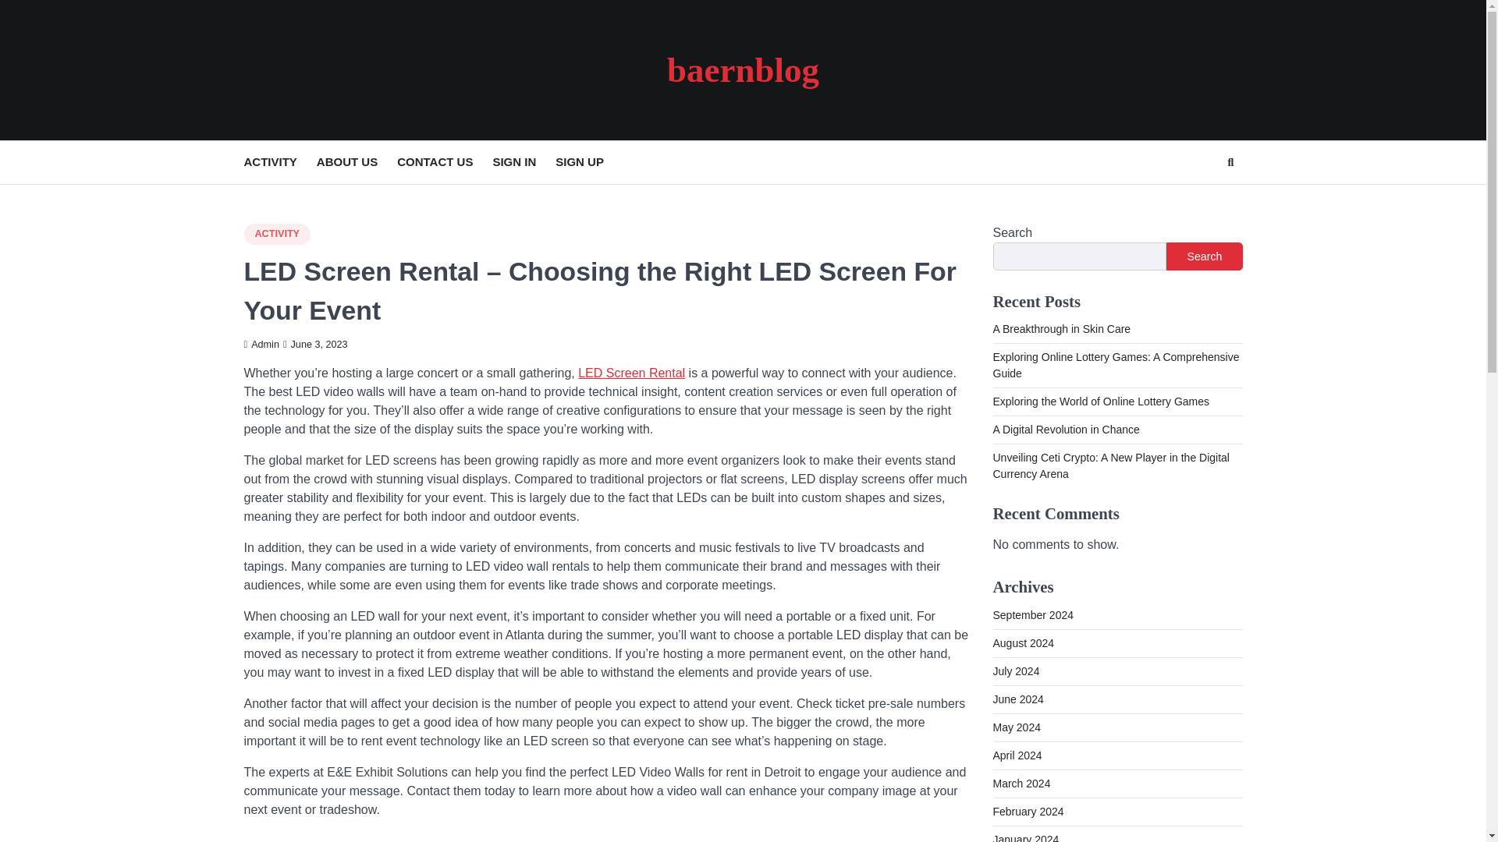 The height and width of the screenshot is (842, 1498). I want to click on SIGN UP, so click(589, 162).